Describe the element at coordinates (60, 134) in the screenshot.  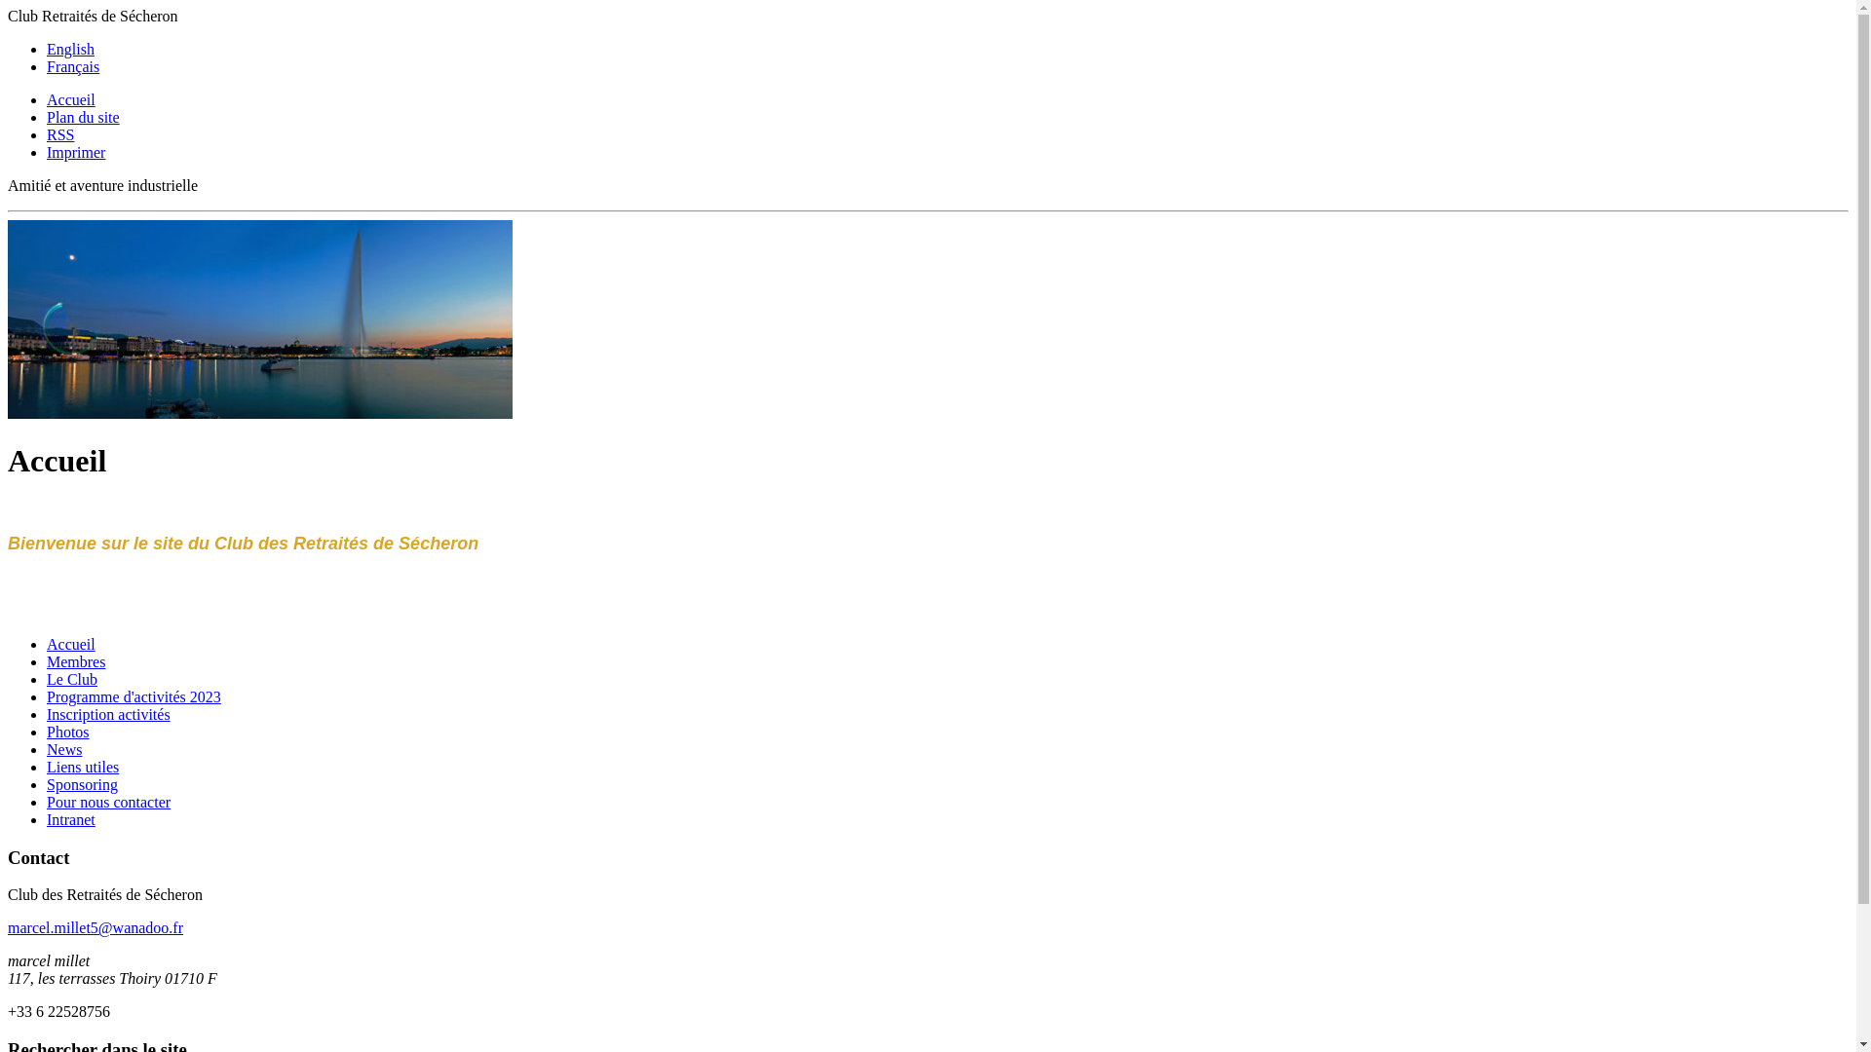
I see `RSS` at that location.